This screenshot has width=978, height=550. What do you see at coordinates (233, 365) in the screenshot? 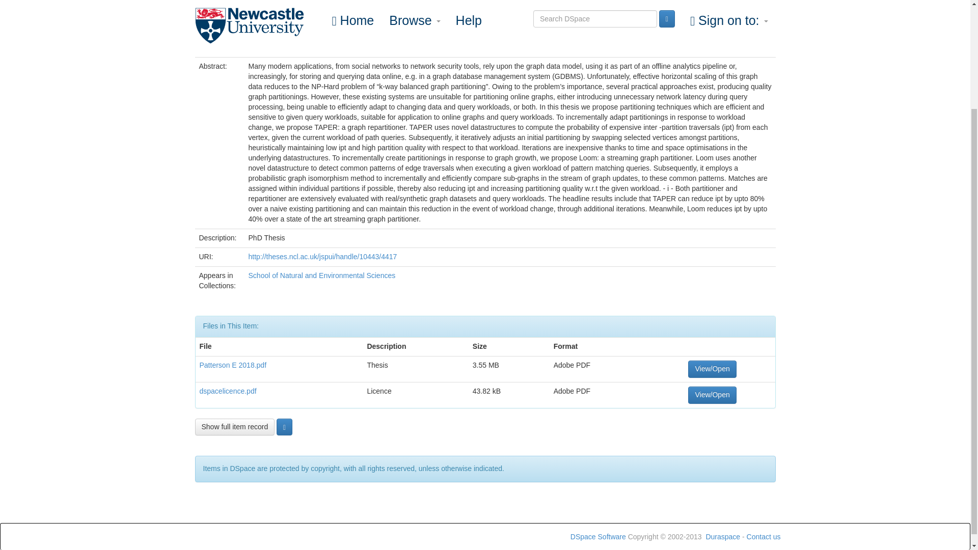
I see `Patterson E 2018.pdf` at bounding box center [233, 365].